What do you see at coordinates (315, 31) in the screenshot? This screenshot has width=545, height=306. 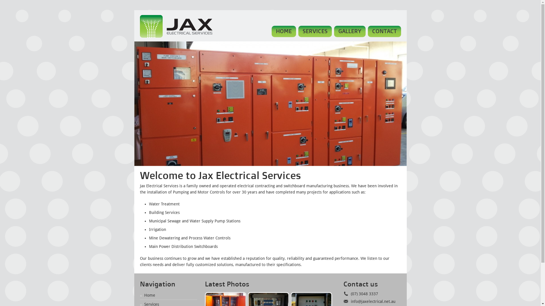 I see `SERVICES` at bounding box center [315, 31].